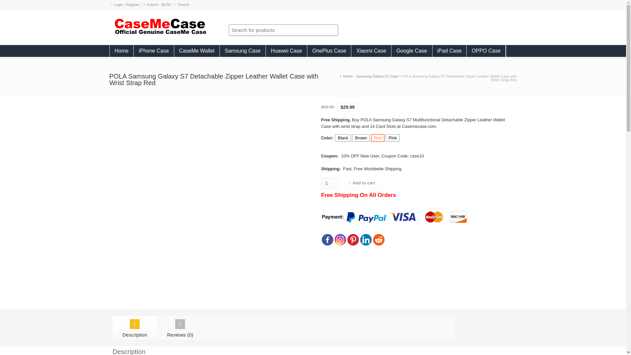 The image size is (631, 355). Describe the element at coordinates (160, 33) in the screenshot. I see `Official CaseMe Case` at that location.